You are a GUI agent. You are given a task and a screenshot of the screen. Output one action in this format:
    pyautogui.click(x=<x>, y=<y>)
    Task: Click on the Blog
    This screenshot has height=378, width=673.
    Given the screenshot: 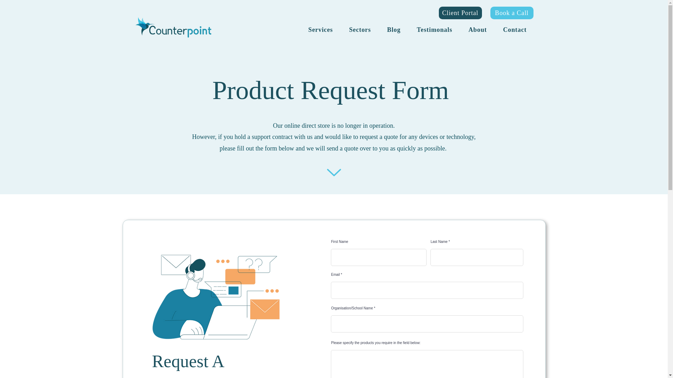 What is the action you would take?
    pyautogui.click(x=393, y=29)
    